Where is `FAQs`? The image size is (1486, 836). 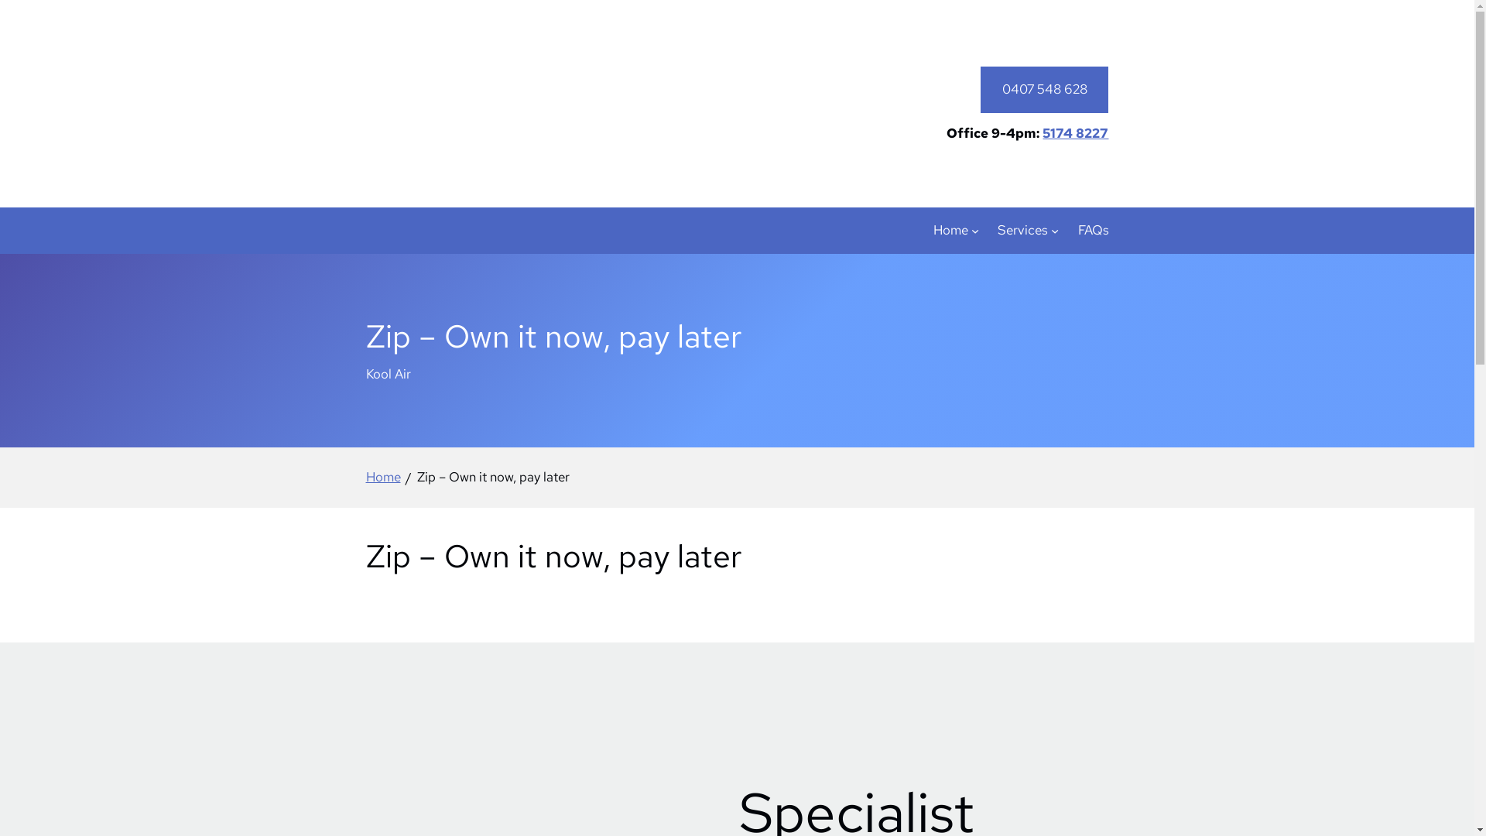 FAQs is located at coordinates (1093, 231).